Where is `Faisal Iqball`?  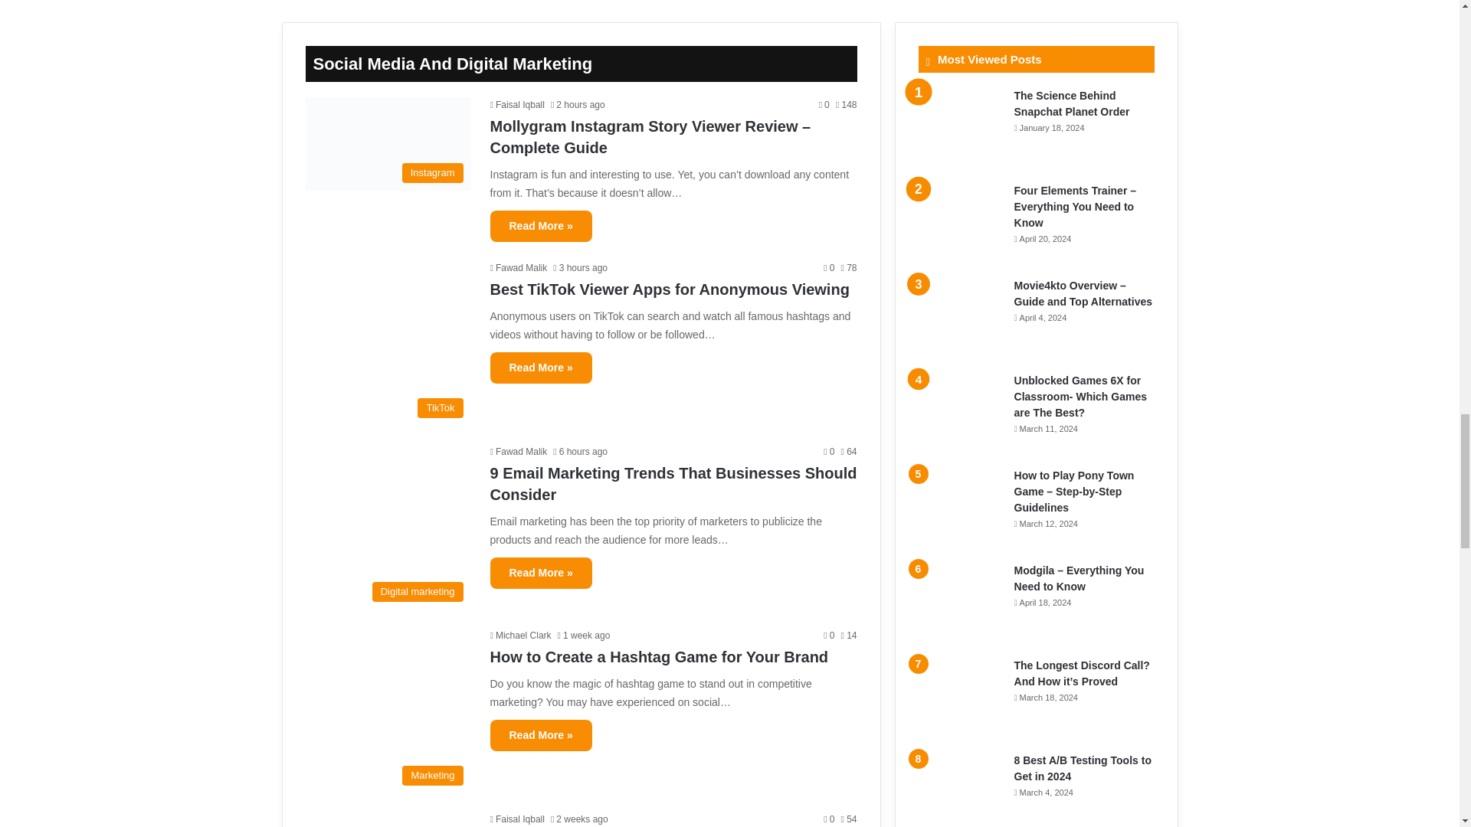 Faisal Iqball is located at coordinates (516, 104).